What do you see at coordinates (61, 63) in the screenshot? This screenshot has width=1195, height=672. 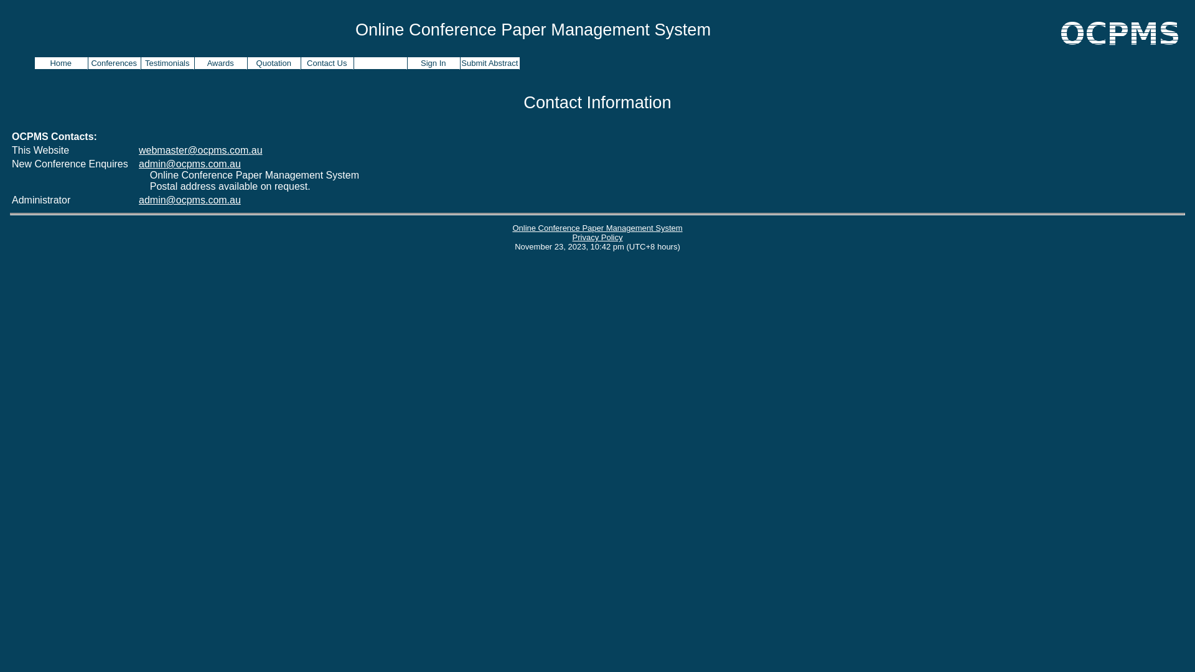 I see `Home` at bounding box center [61, 63].